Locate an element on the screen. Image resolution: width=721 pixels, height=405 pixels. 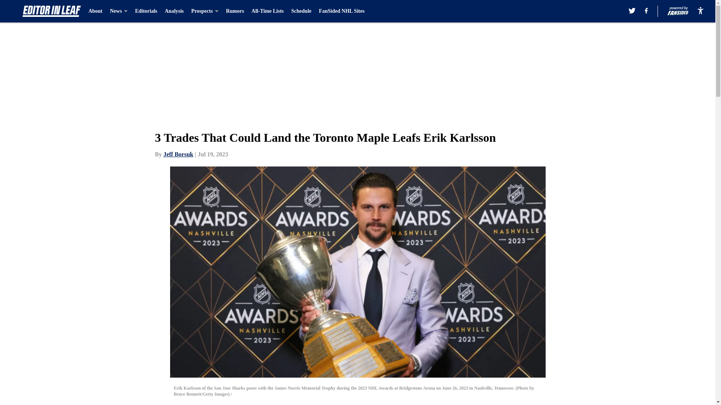
Rumors is located at coordinates (235, 11).